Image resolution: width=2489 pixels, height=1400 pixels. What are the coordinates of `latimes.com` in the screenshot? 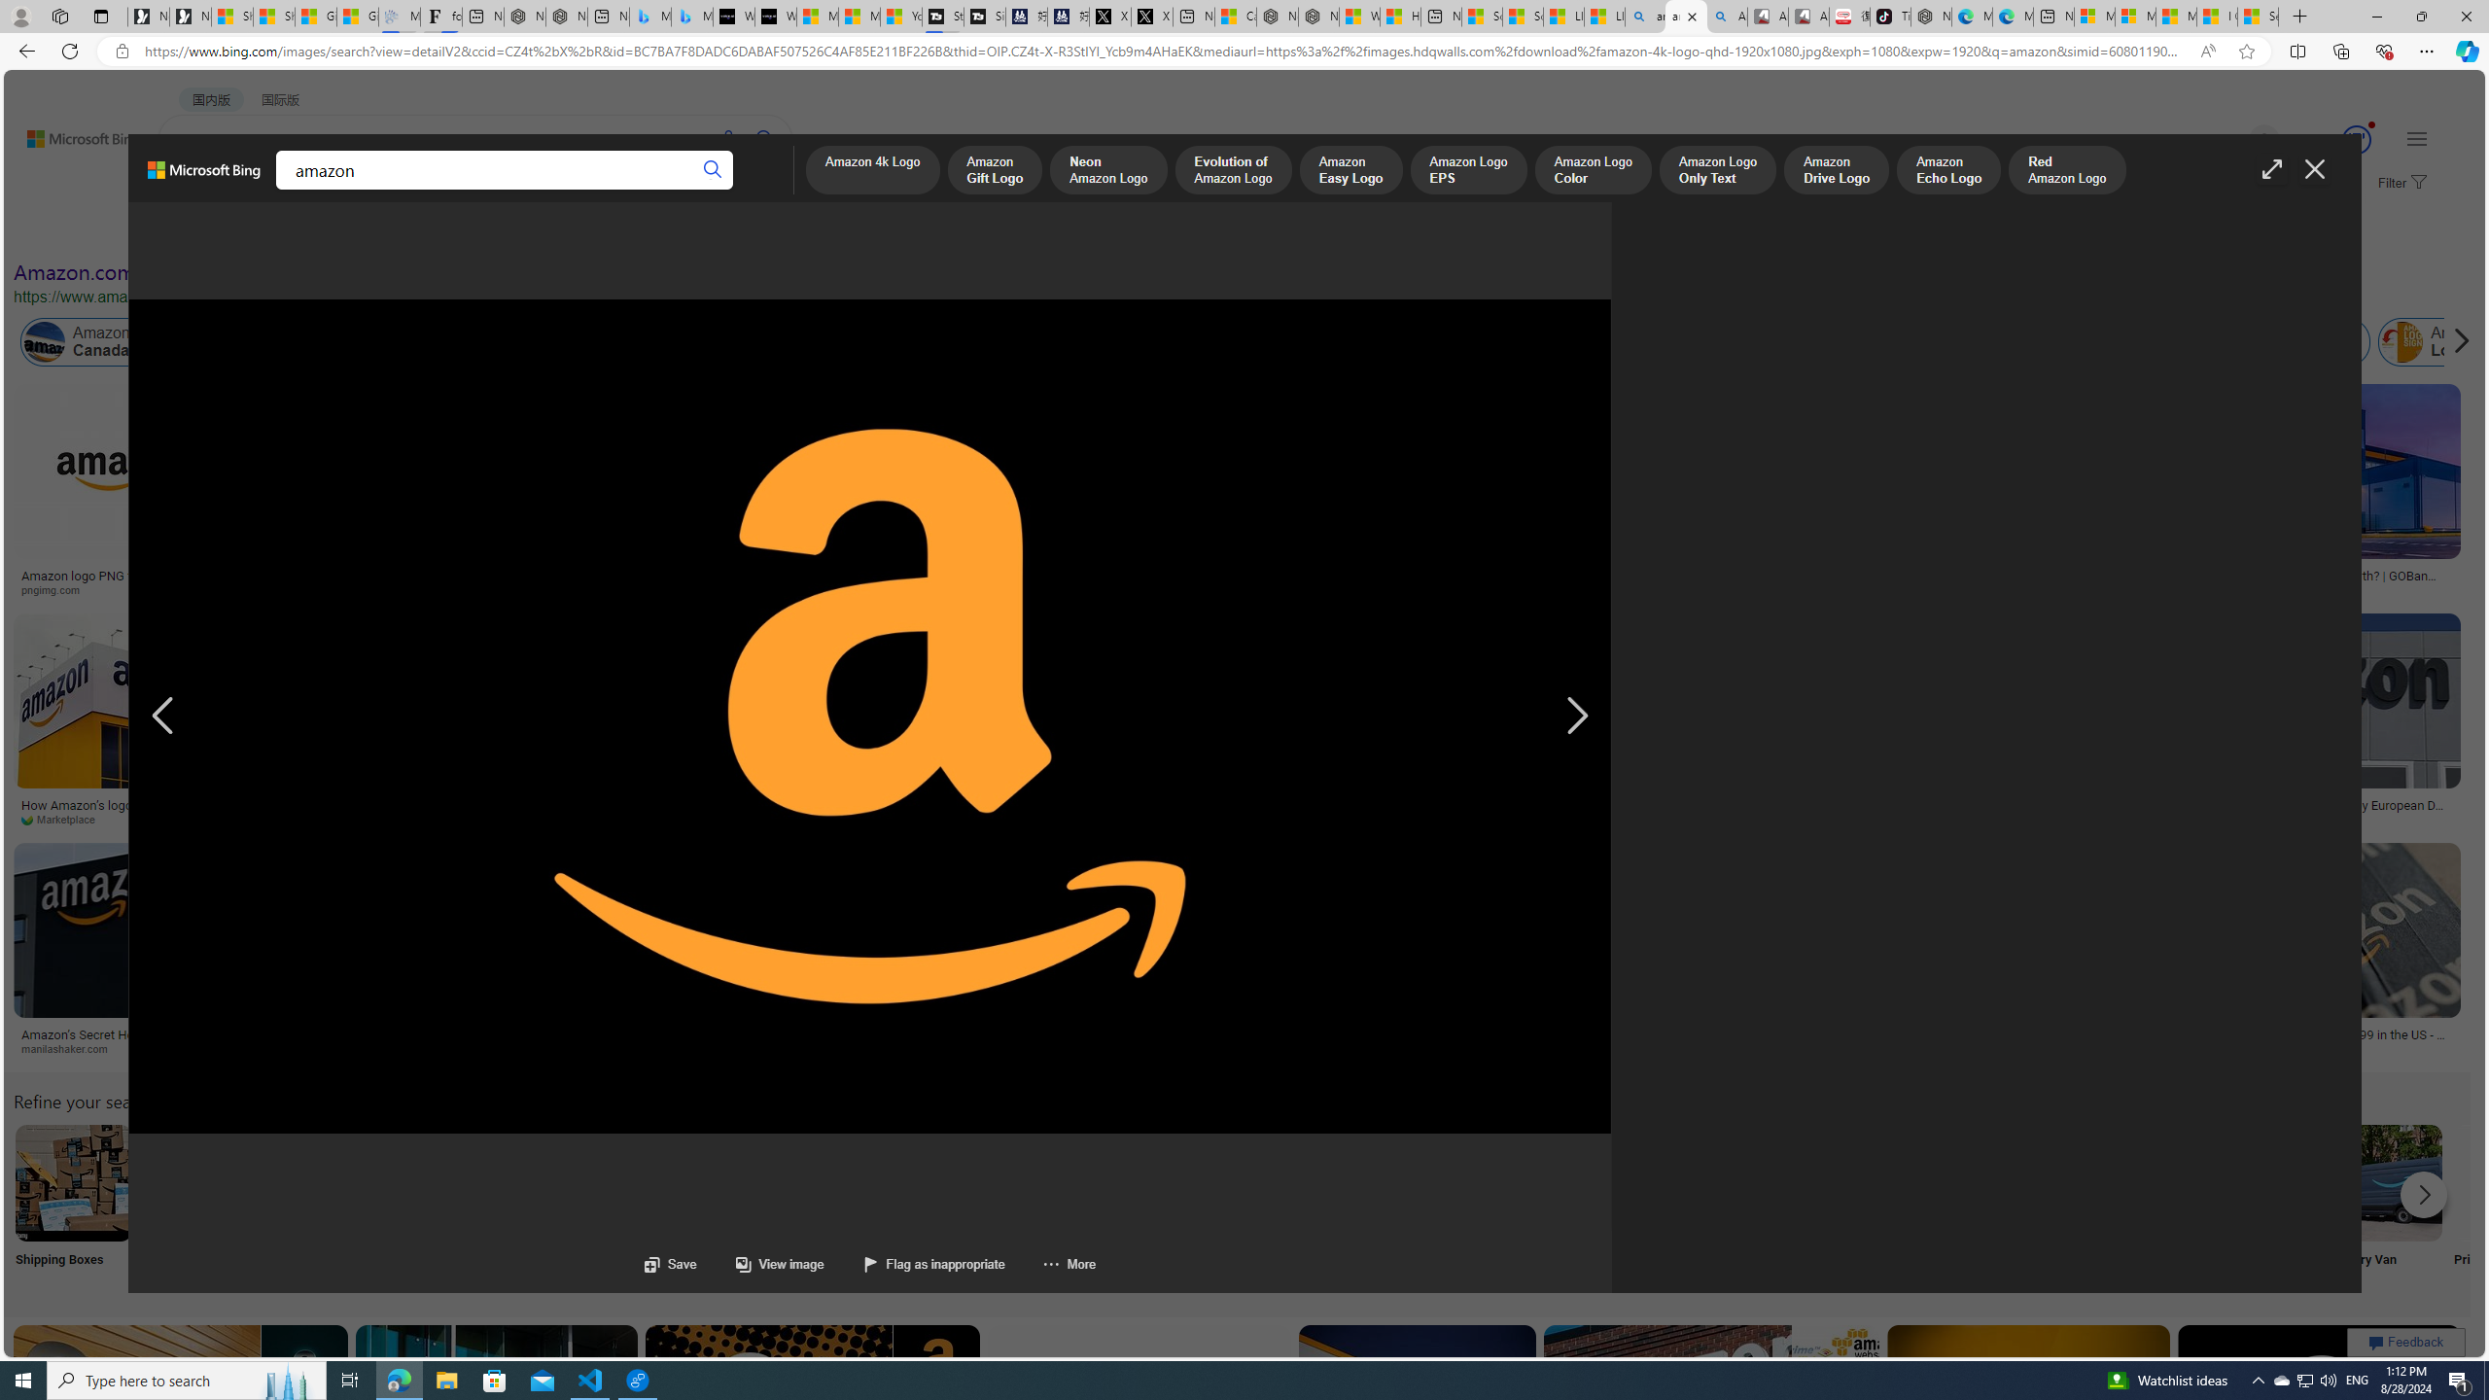 It's located at (1686, 1049).